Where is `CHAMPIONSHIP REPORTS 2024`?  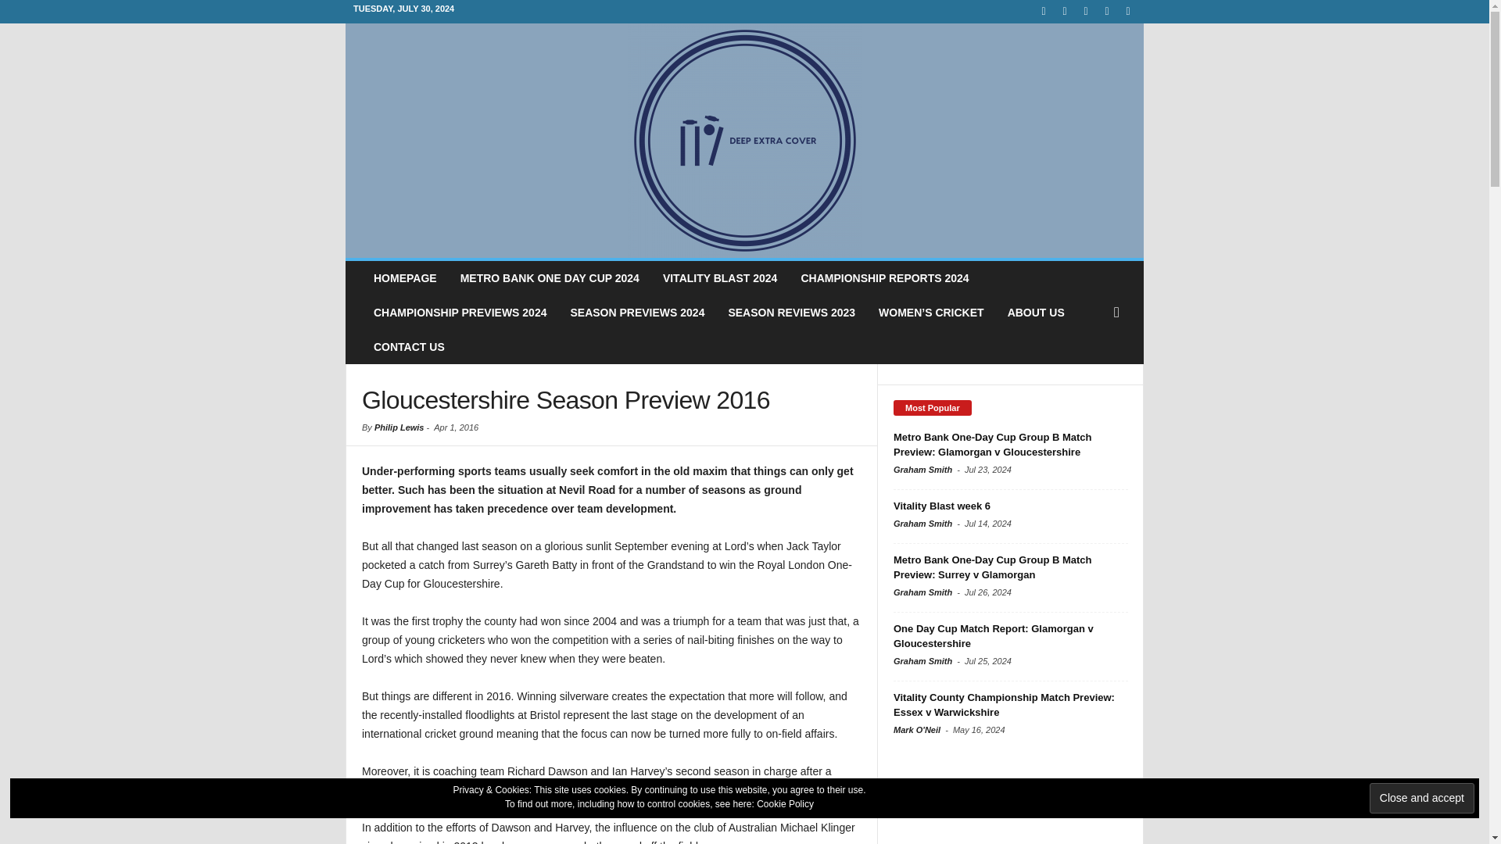 CHAMPIONSHIP REPORTS 2024 is located at coordinates (884, 278).